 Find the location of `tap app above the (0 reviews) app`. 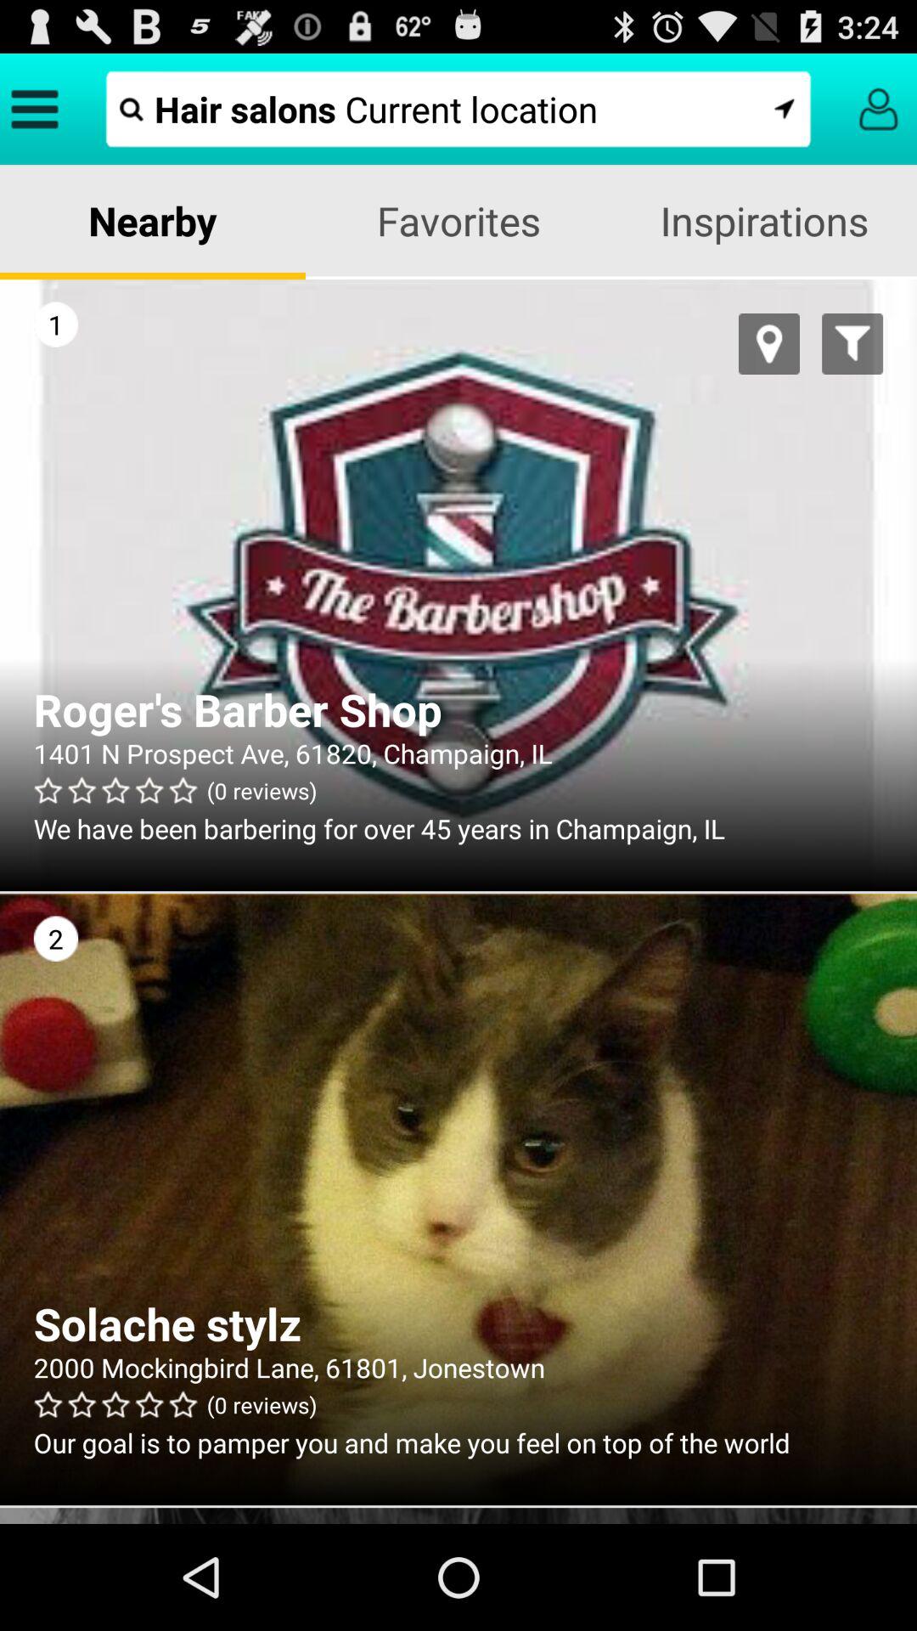

tap app above the (0 reviews) app is located at coordinates (458, 753).